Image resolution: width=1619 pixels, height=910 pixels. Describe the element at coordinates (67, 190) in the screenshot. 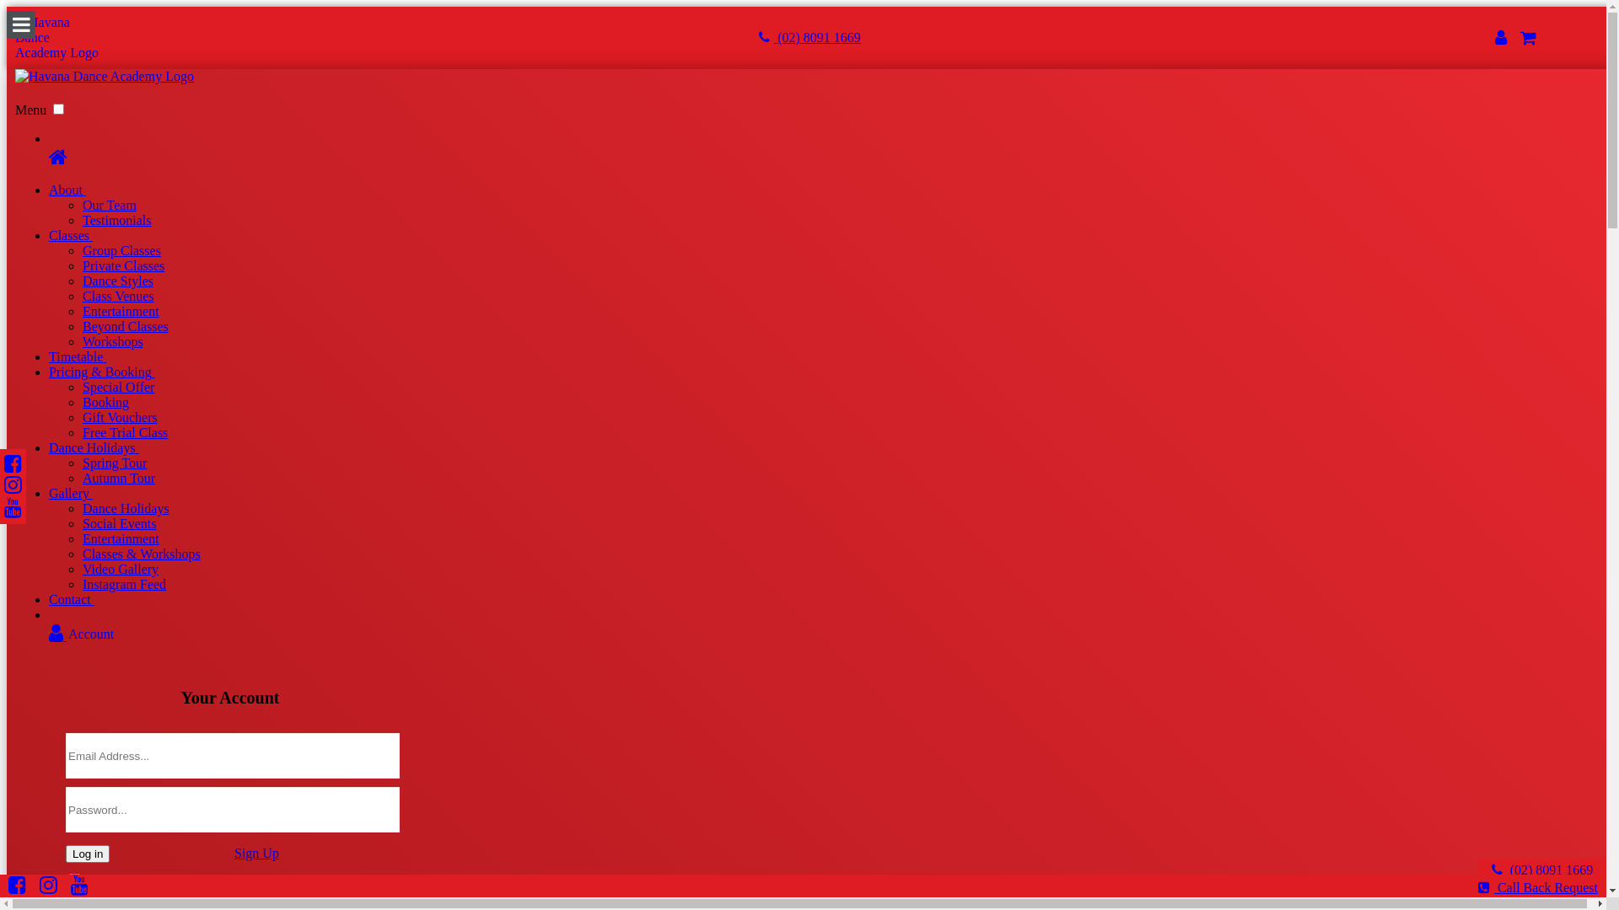

I see `About ` at that location.